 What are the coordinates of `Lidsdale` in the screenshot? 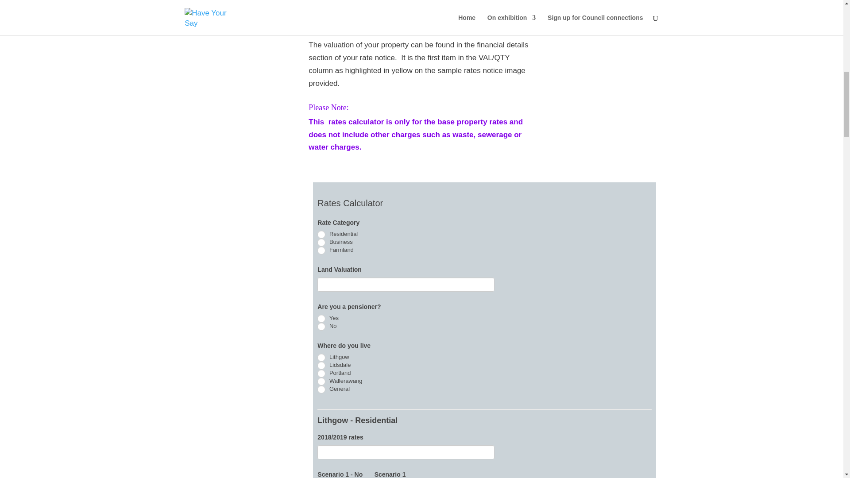 It's located at (321, 365).